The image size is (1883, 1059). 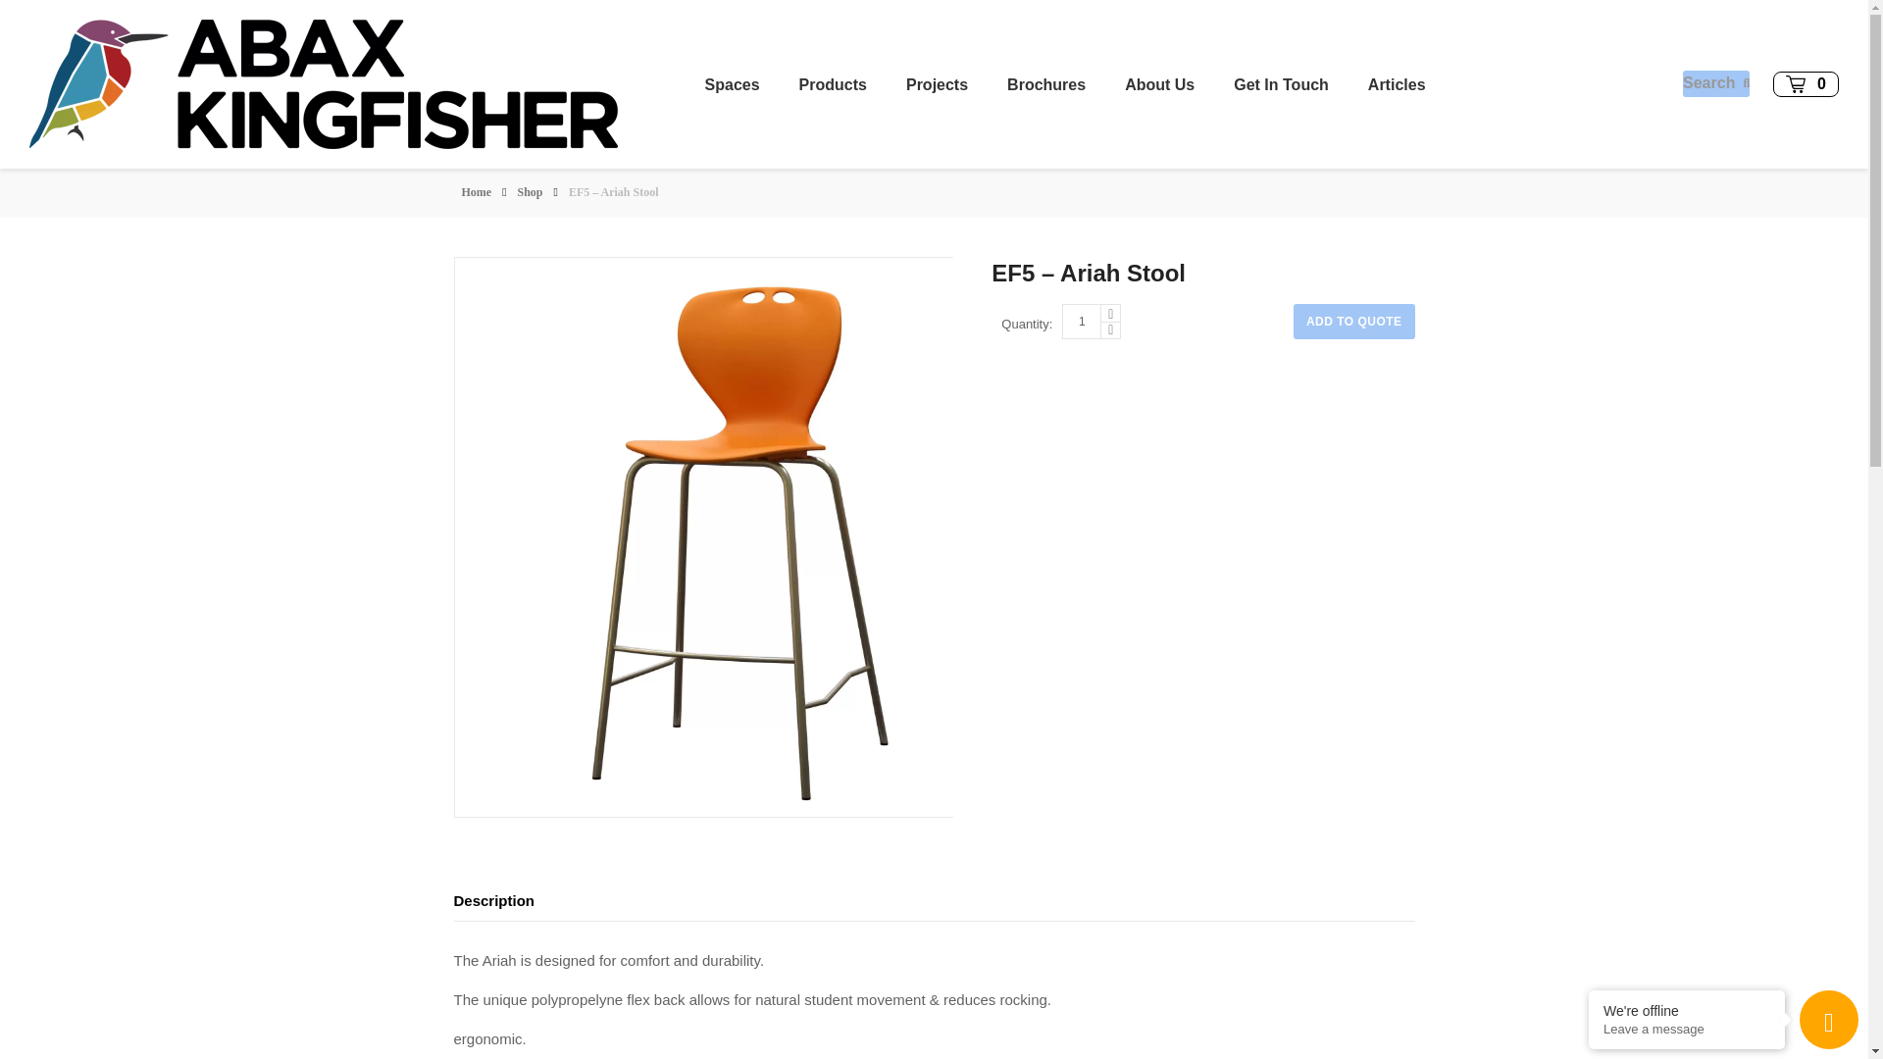 I want to click on Leave a message, so click(x=1687, y=1030).